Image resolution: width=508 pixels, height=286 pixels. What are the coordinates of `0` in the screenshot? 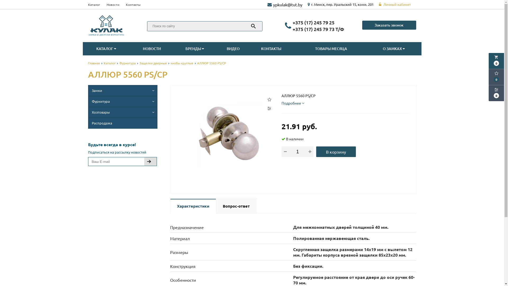 It's located at (496, 93).